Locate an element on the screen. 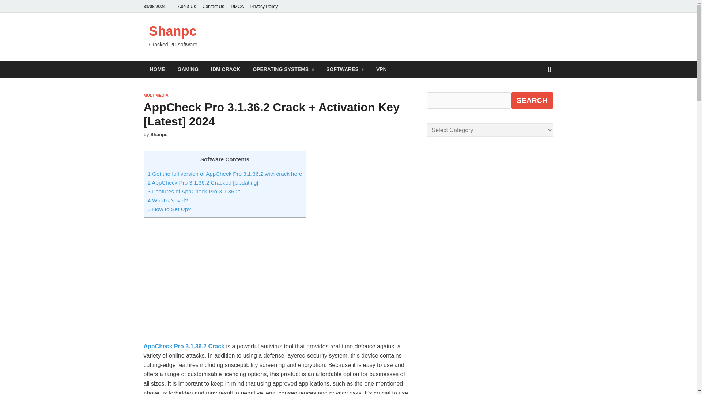 The image size is (702, 394). HOME is located at coordinates (157, 69).